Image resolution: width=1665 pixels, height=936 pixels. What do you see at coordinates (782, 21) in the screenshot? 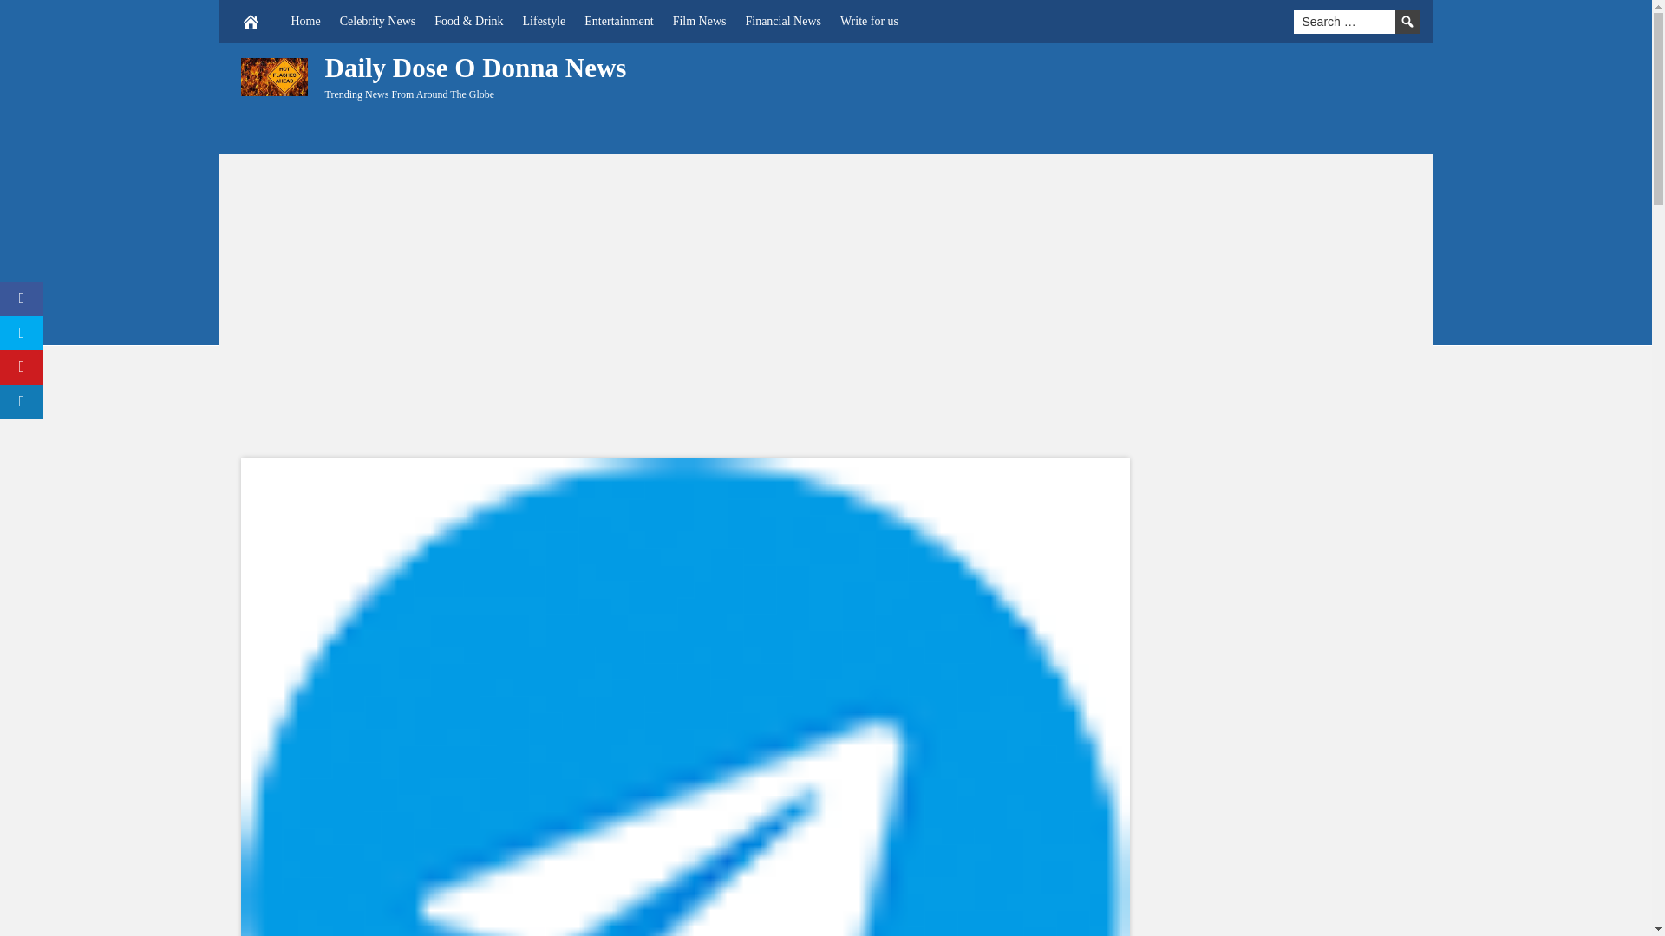
I see `Financial News` at bounding box center [782, 21].